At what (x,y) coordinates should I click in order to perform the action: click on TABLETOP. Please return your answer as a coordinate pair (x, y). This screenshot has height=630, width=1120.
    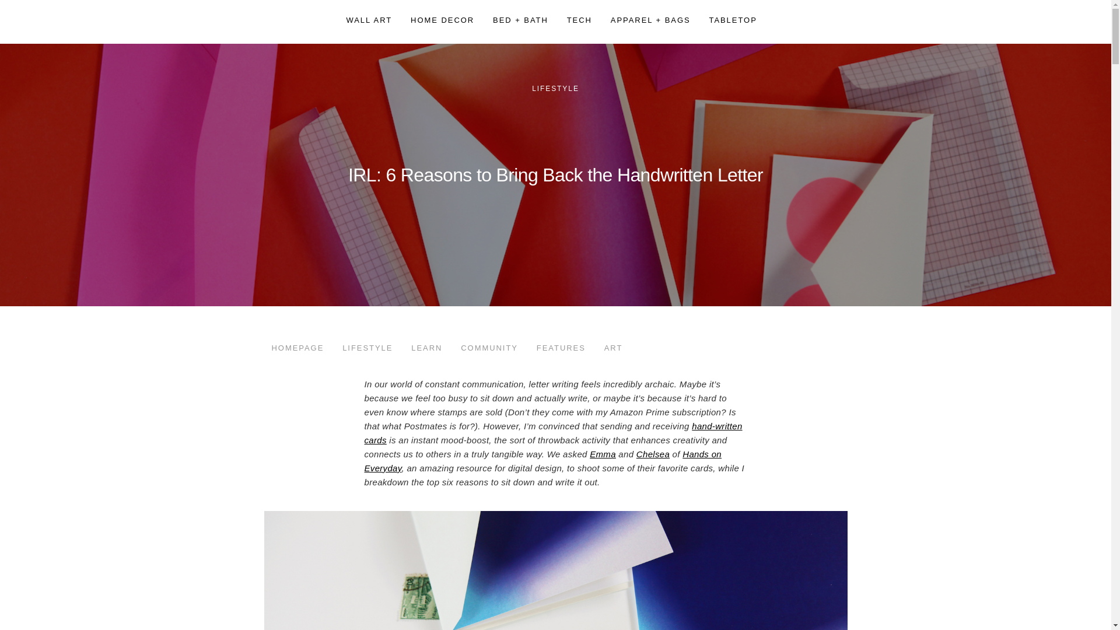
    Looking at the image, I should click on (733, 20).